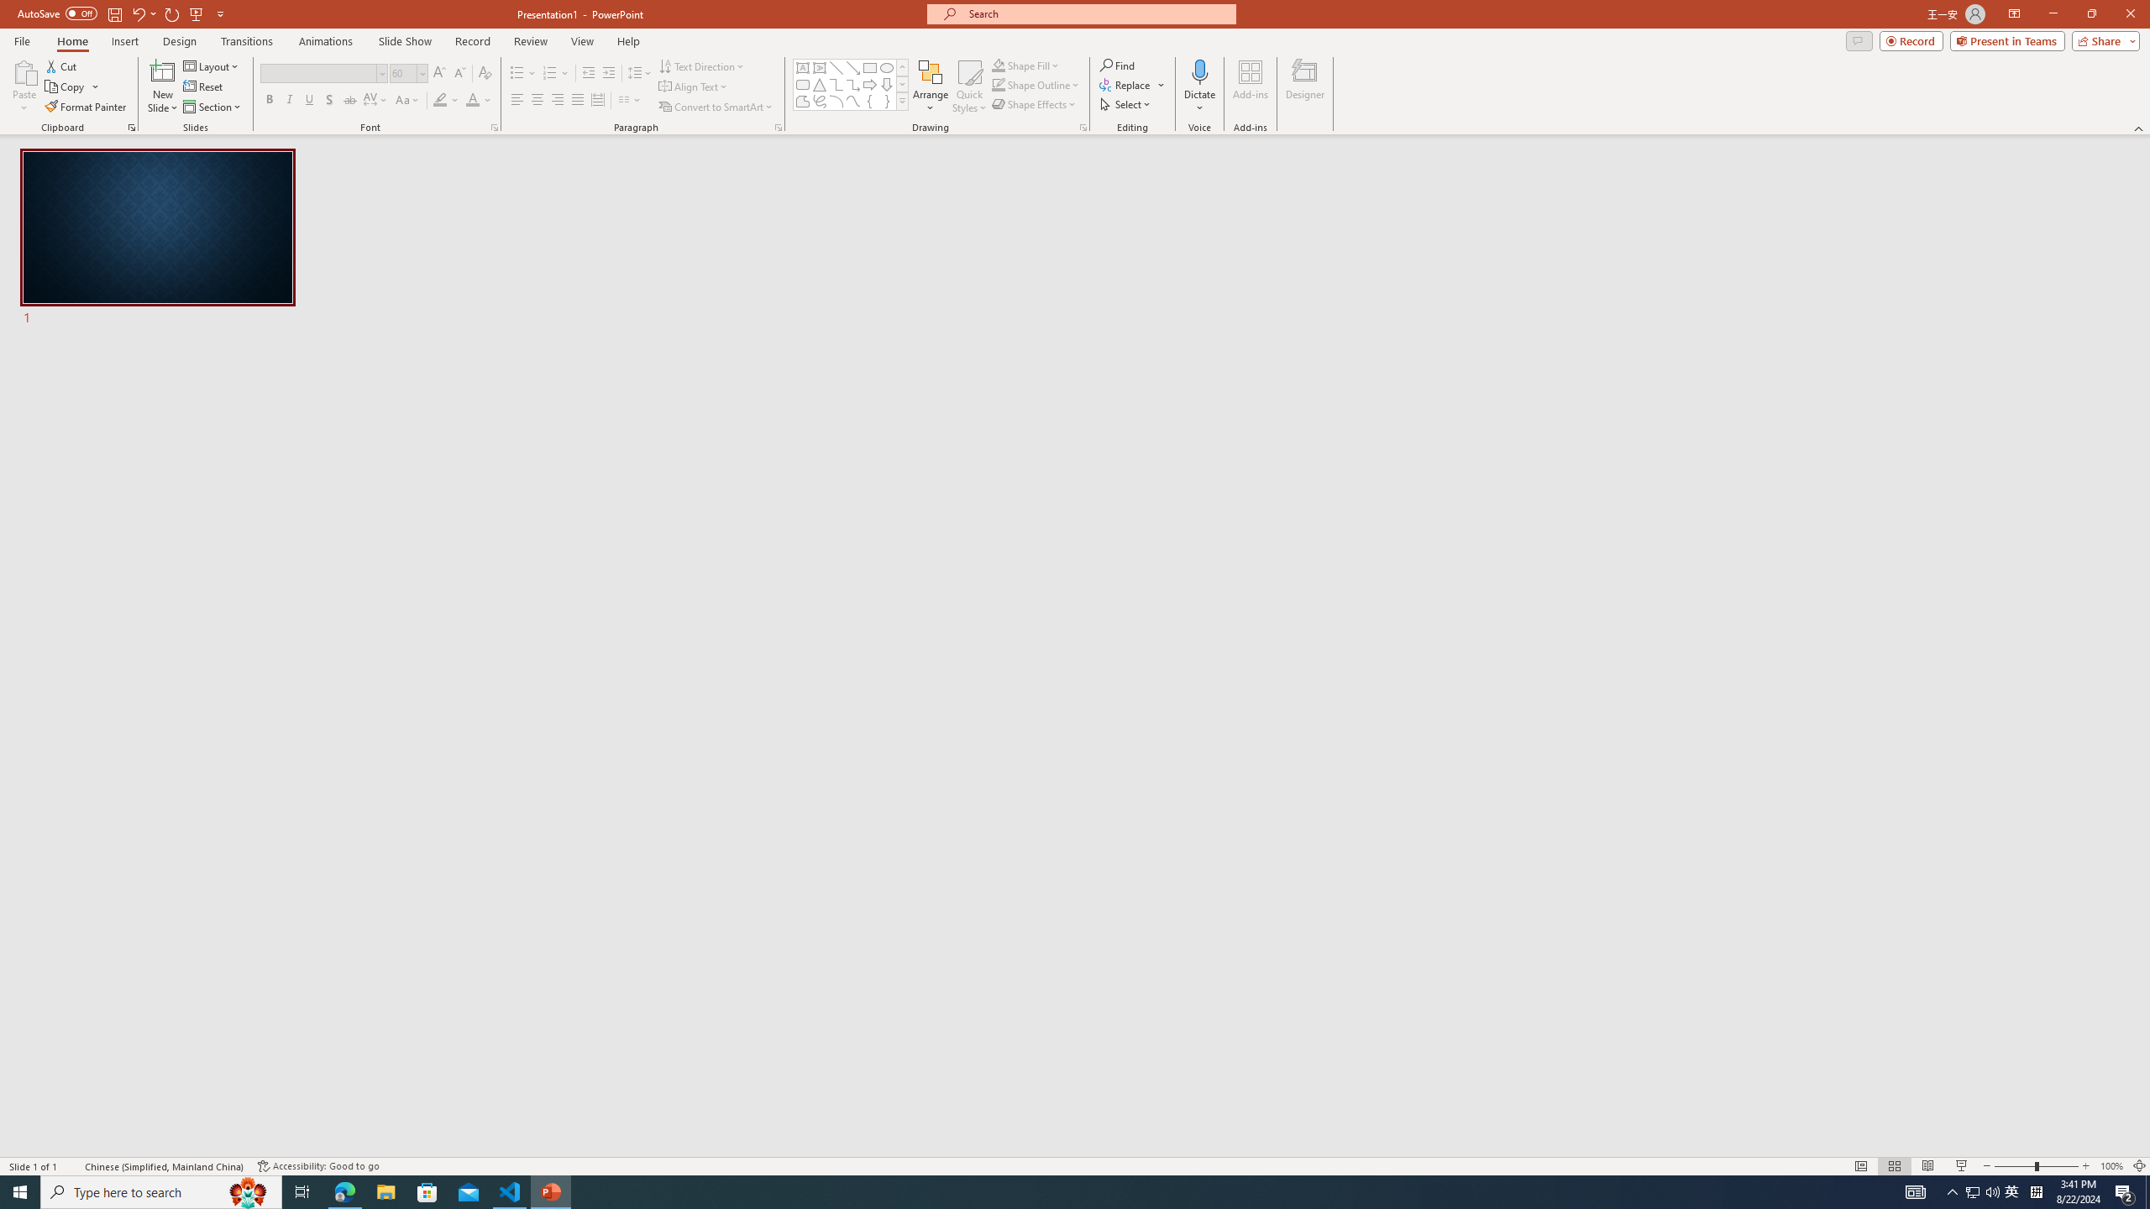 The height and width of the screenshot is (1209, 2150). I want to click on Arrow: Right, so click(870, 84).